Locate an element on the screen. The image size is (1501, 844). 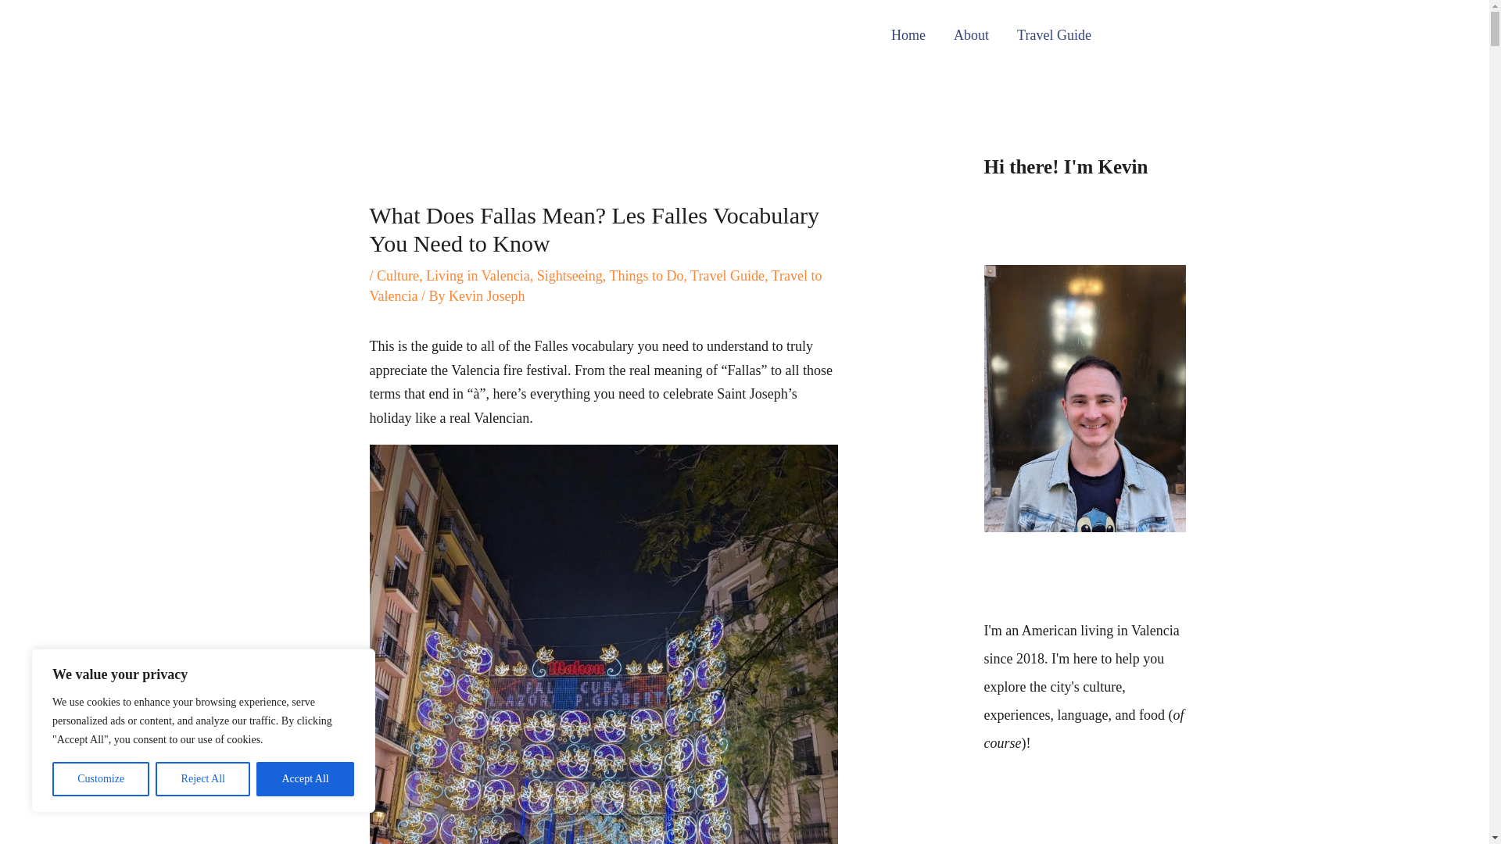
Travel Guide is located at coordinates (727, 275).